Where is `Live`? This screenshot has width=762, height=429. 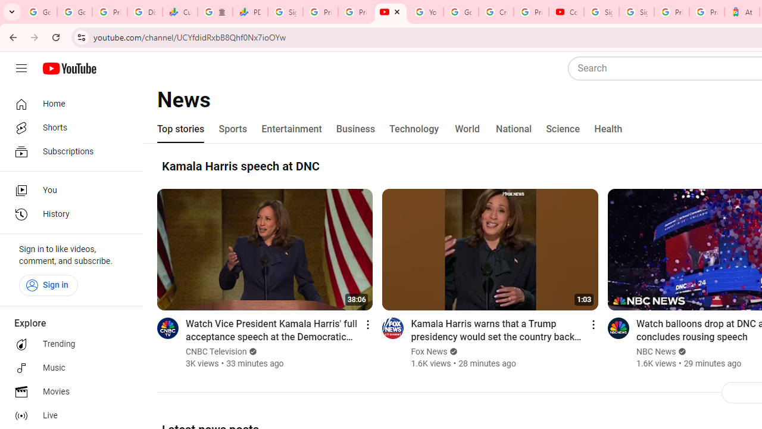 Live is located at coordinates (68, 416).